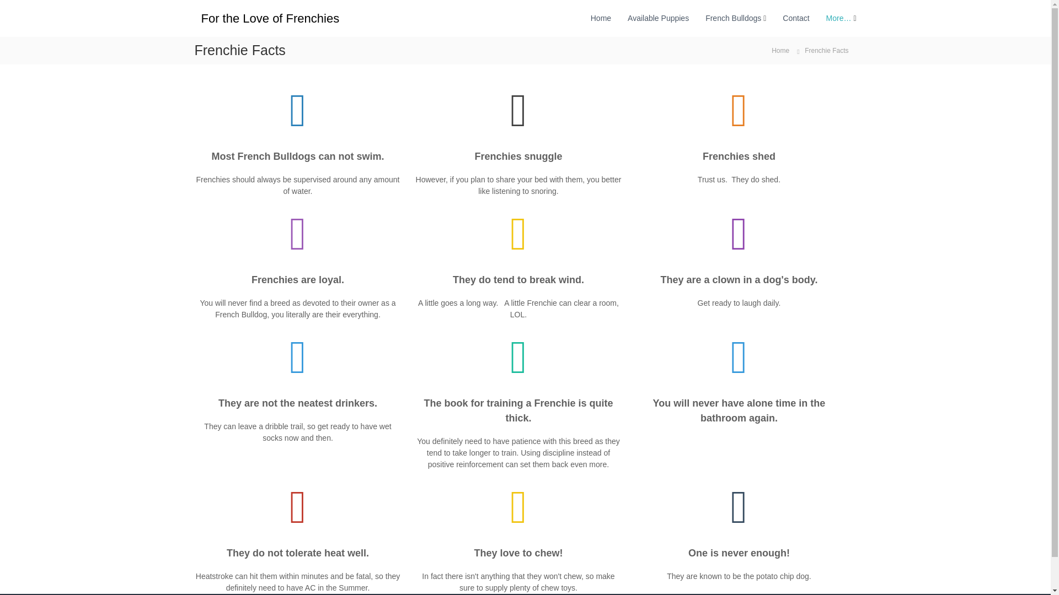  I want to click on Home, so click(601, 18).